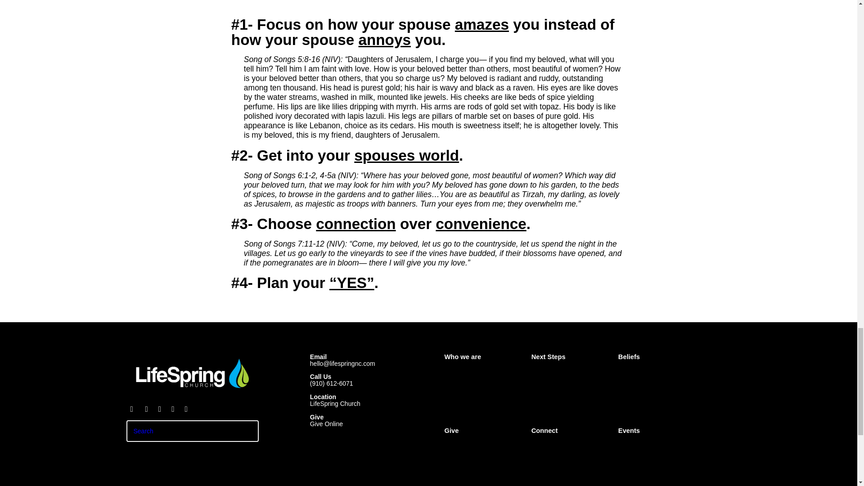 The image size is (864, 486). I want to click on Next Steps, so click(552, 360).